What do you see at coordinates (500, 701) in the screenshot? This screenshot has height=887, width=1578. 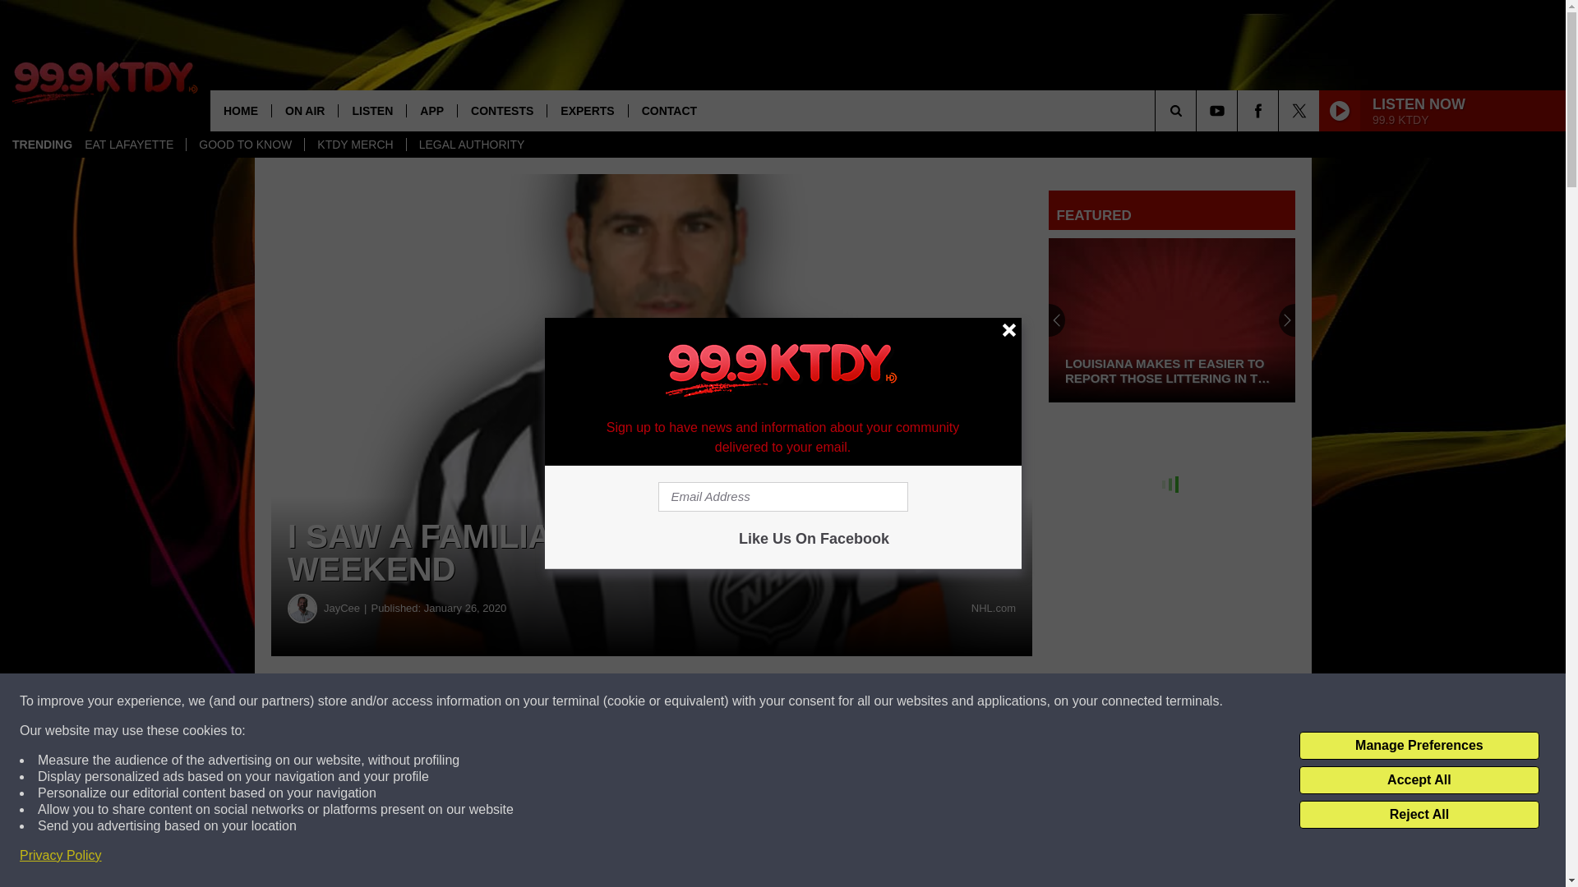 I see `Share on Facebook` at bounding box center [500, 701].